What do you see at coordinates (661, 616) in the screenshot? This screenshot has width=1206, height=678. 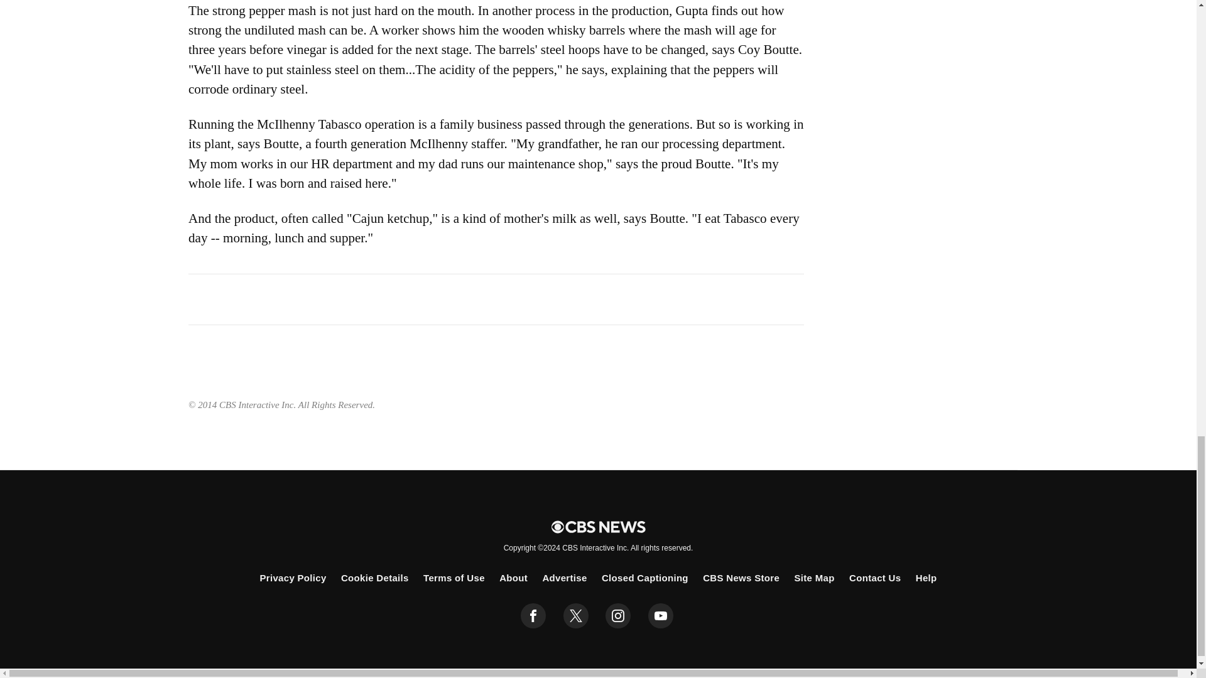 I see `youtube` at bounding box center [661, 616].